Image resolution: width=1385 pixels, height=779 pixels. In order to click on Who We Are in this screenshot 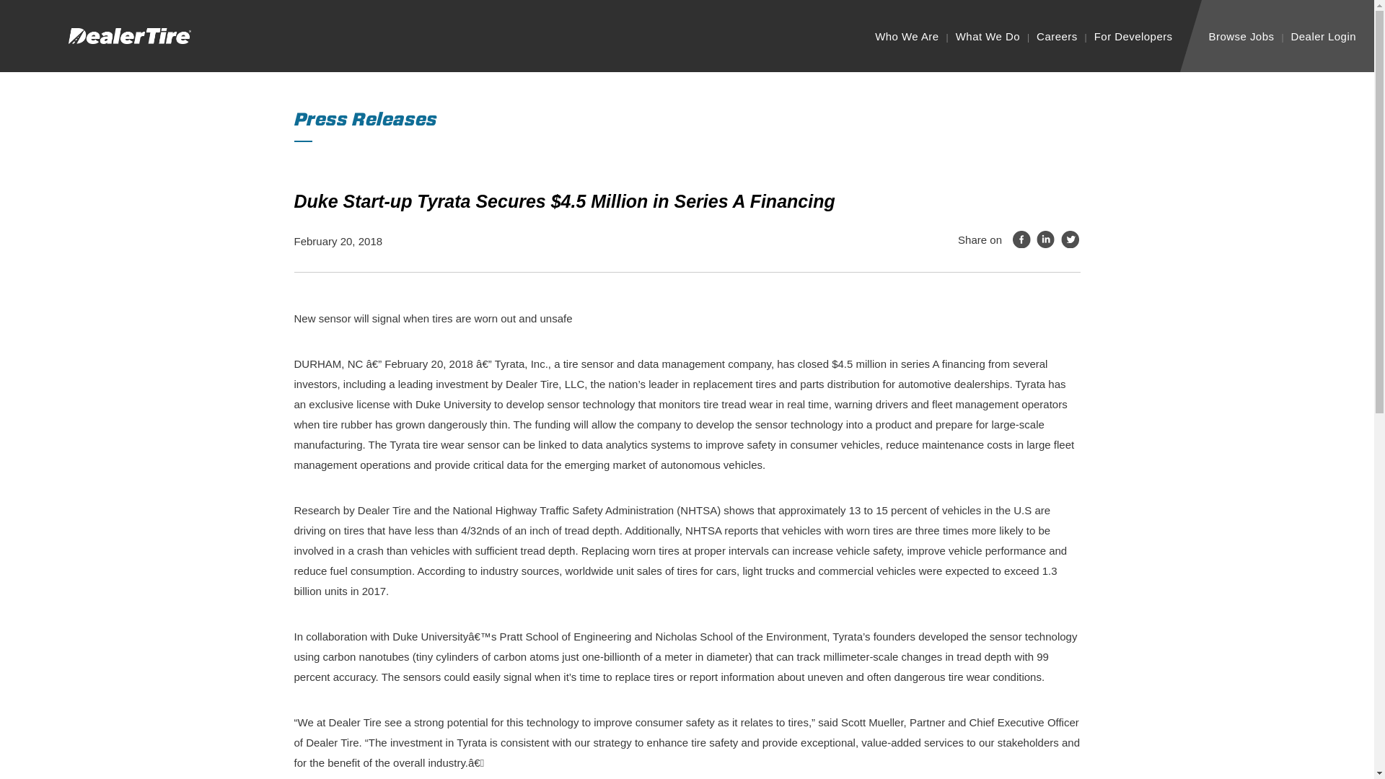, I will do `click(907, 36)`.